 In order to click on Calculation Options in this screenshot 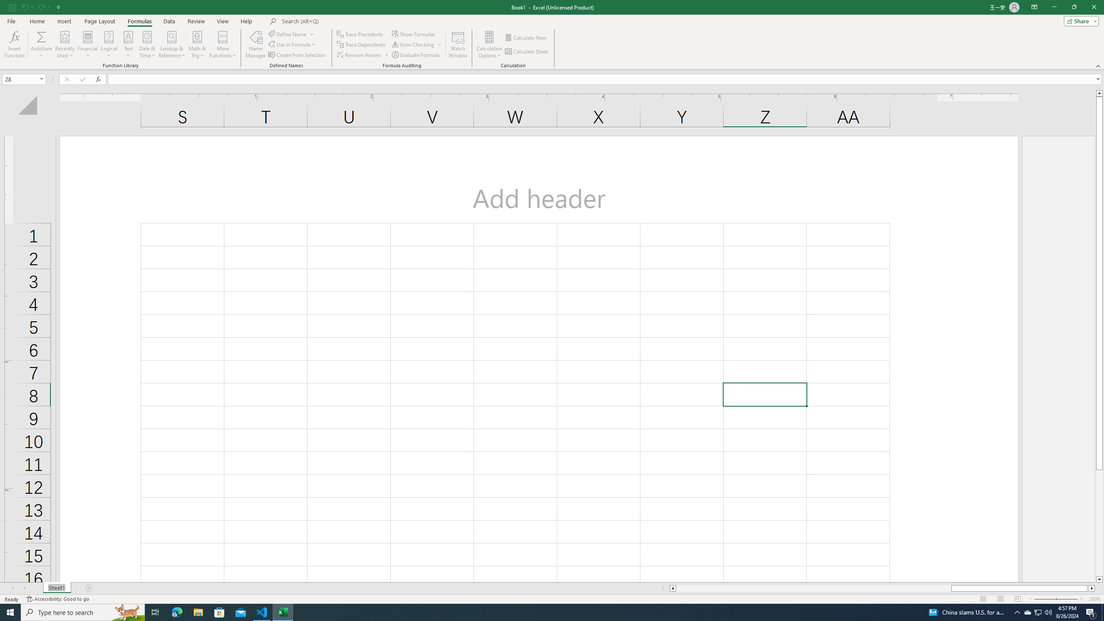, I will do `click(489, 44)`.